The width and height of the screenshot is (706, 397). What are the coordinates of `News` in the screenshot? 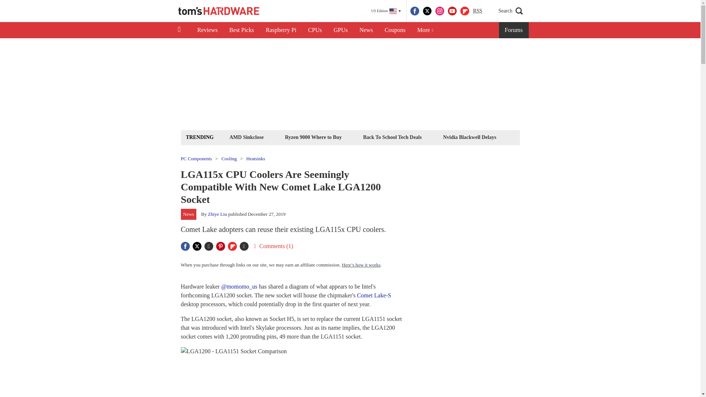 It's located at (366, 30).